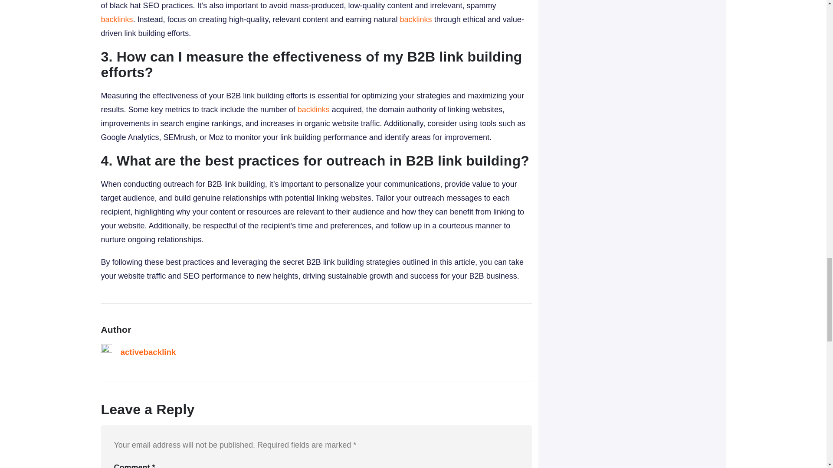  What do you see at coordinates (416, 19) in the screenshot?
I see `backlinks` at bounding box center [416, 19].